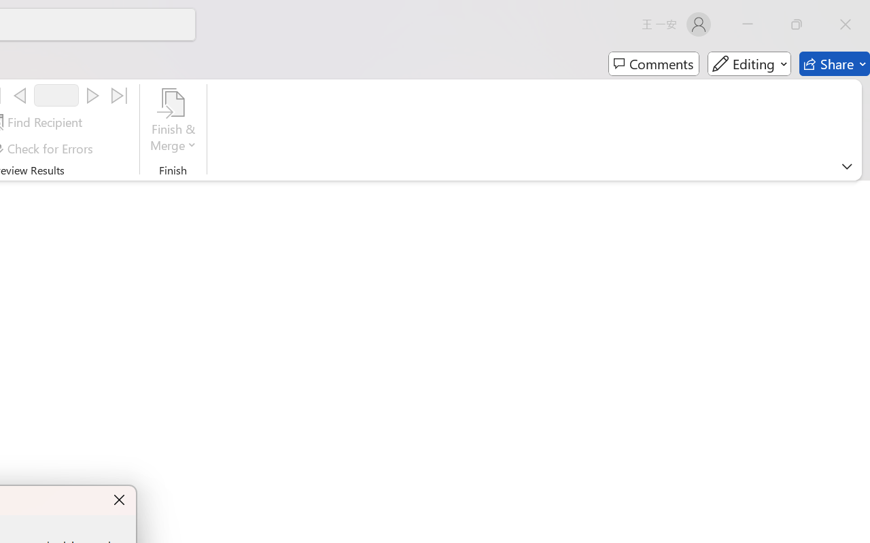 The image size is (870, 543). Describe the element at coordinates (173, 122) in the screenshot. I see `Finish & Merge` at that location.